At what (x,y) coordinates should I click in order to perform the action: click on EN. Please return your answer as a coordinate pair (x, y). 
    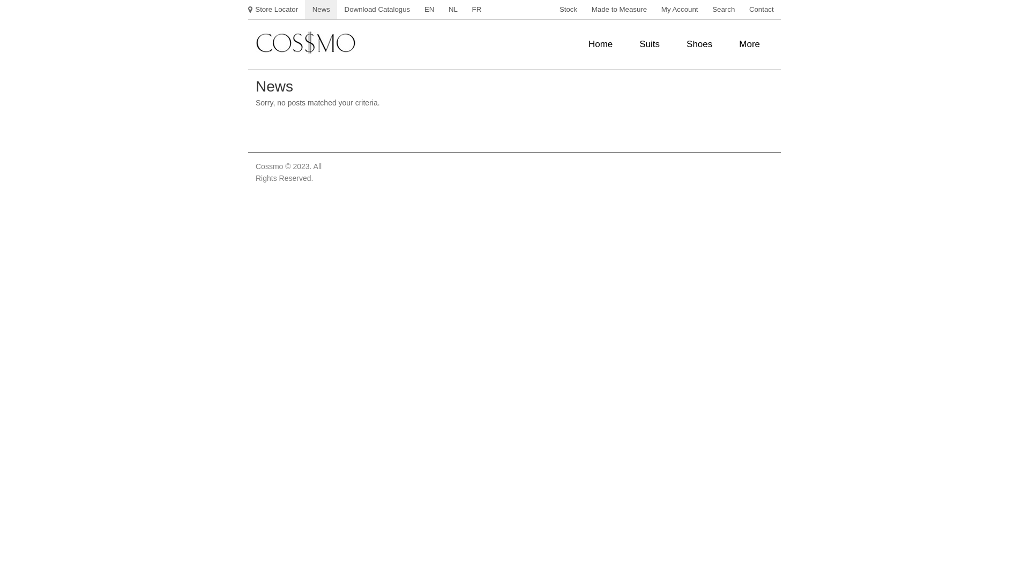
    Looking at the image, I should click on (430, 10).